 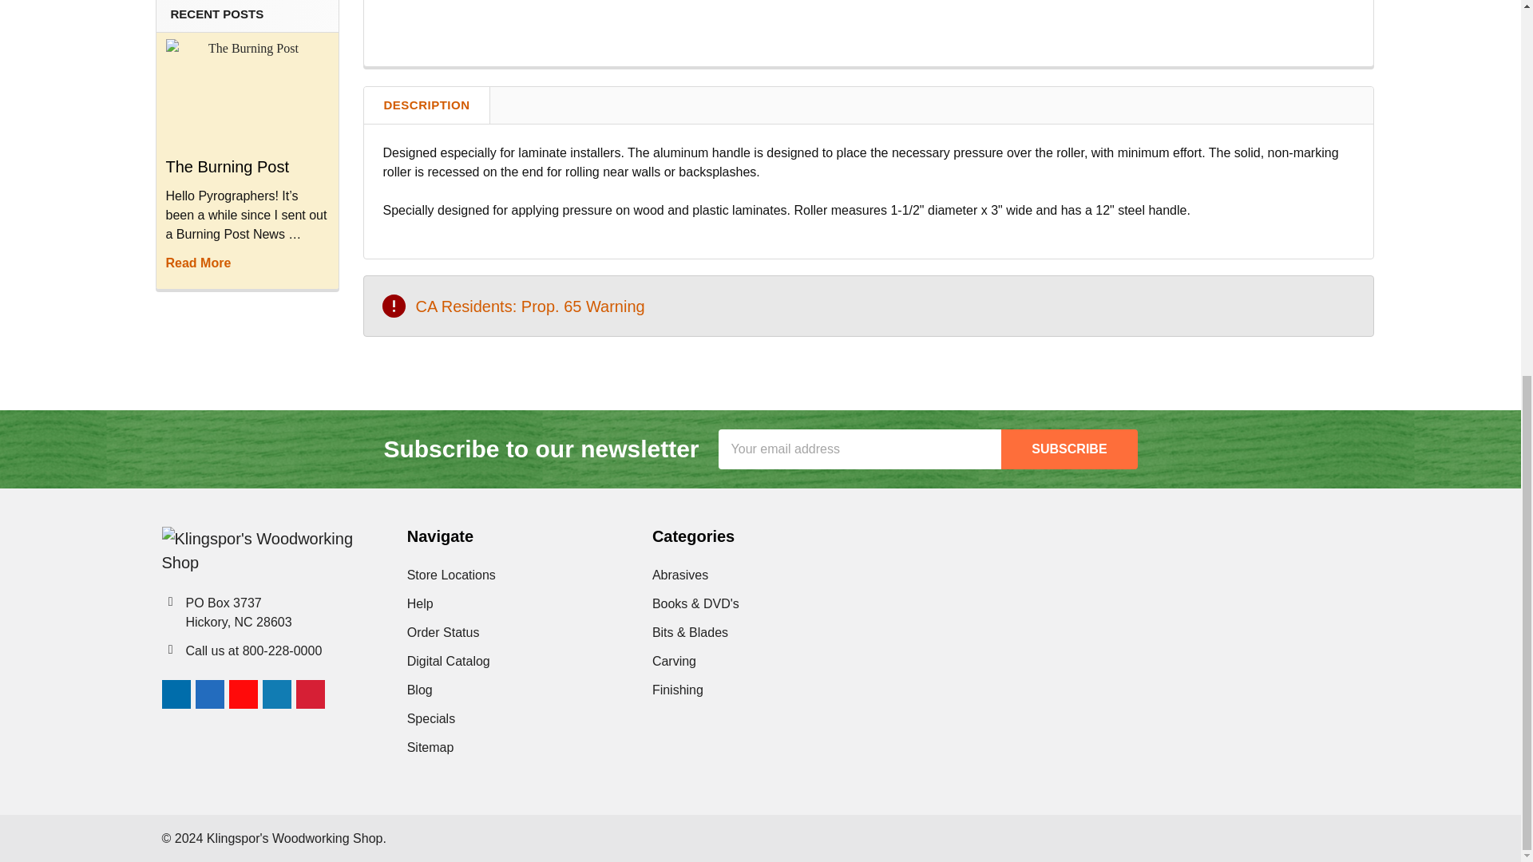 What do you see at coordinates (248, 93) in the screenshot?
I see `The Burning Post` at bounding box center [248, 93].